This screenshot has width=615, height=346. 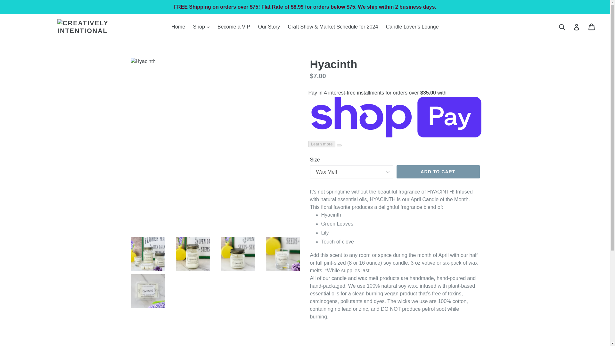 I want to click on Share on Facebook, so click(x=325, y=346).